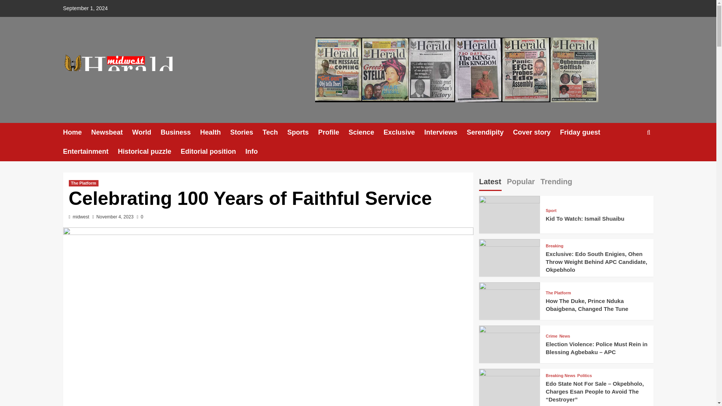  I want to click on Science, so click(366, 132).